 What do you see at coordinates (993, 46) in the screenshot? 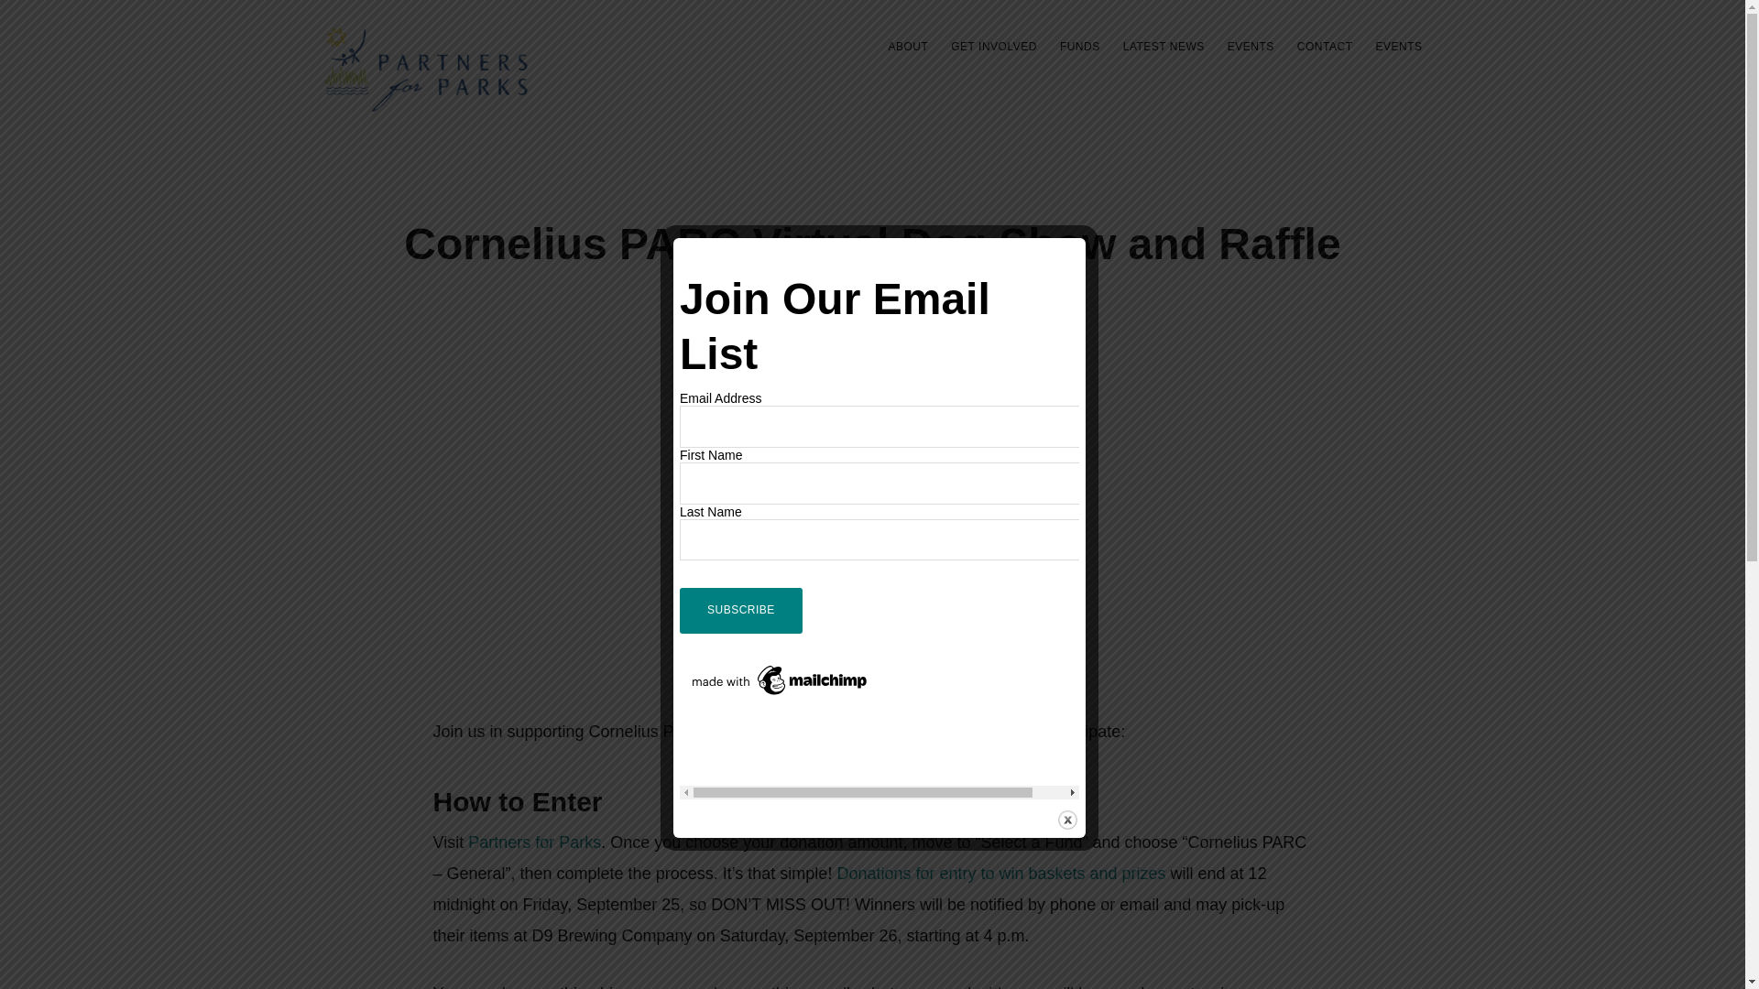
I see `GET INVOLVED` at bounding box center [993, 46].